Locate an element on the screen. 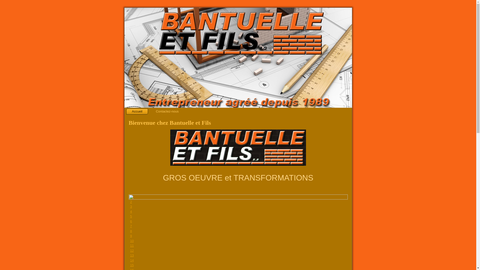 The image size is (480, 270). 6 is located at coordinates (131, 221).